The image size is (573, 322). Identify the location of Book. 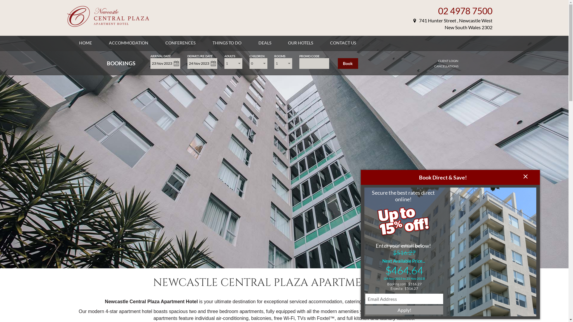
(348, 64).